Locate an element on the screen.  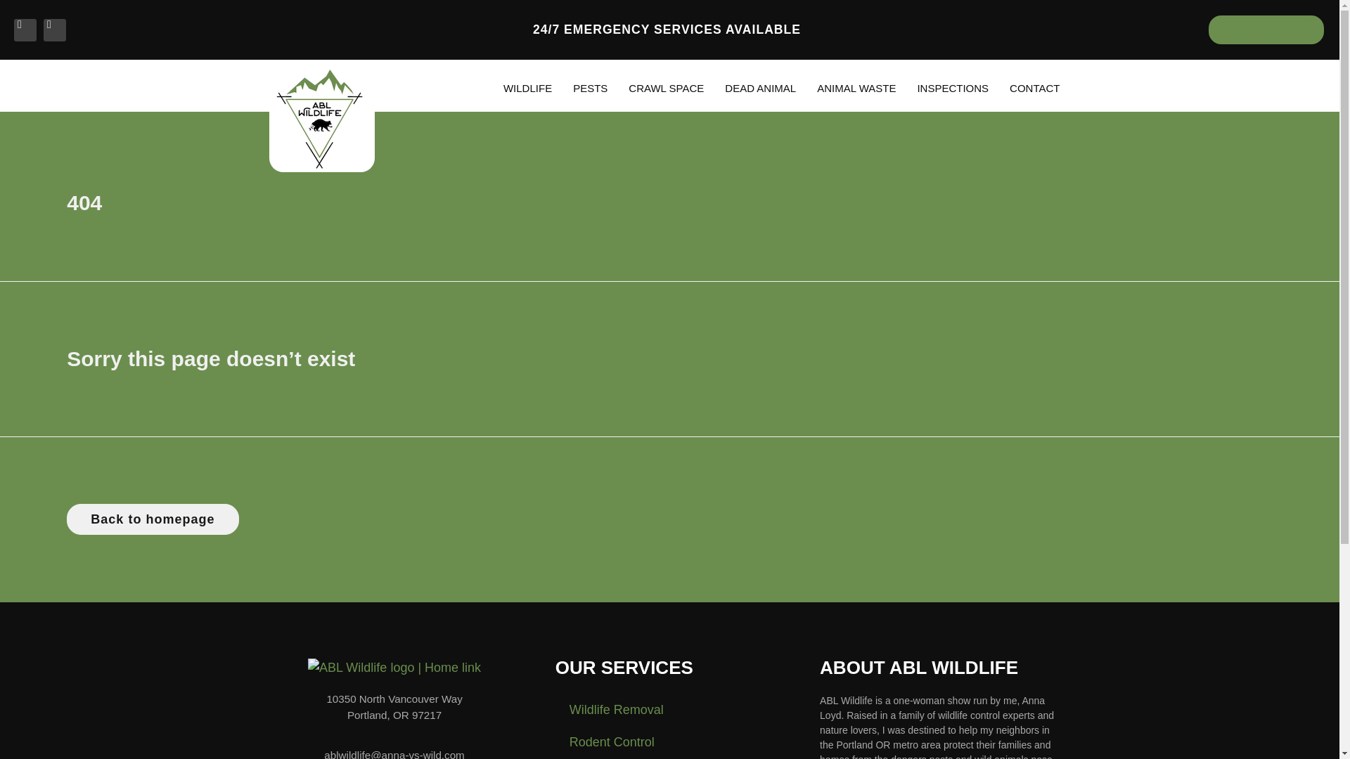
DEAD ANIMAL is located at coordinates (759, 89).